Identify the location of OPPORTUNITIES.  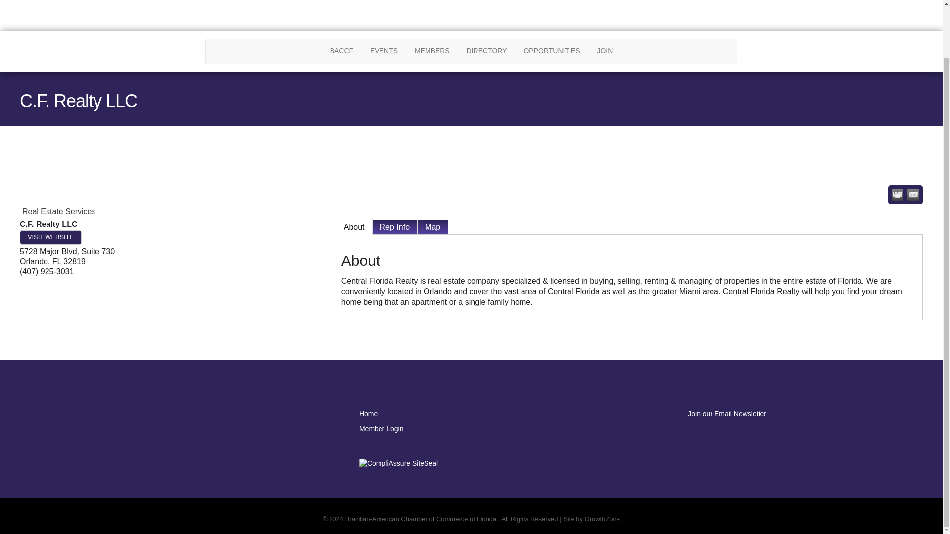
(551, 51).